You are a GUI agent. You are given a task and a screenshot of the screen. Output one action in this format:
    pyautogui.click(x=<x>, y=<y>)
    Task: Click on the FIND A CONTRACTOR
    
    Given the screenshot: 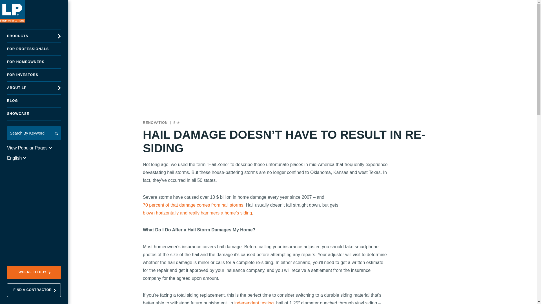 What is the action you would take?
    pyautogui.click(x=34, y=290)
    